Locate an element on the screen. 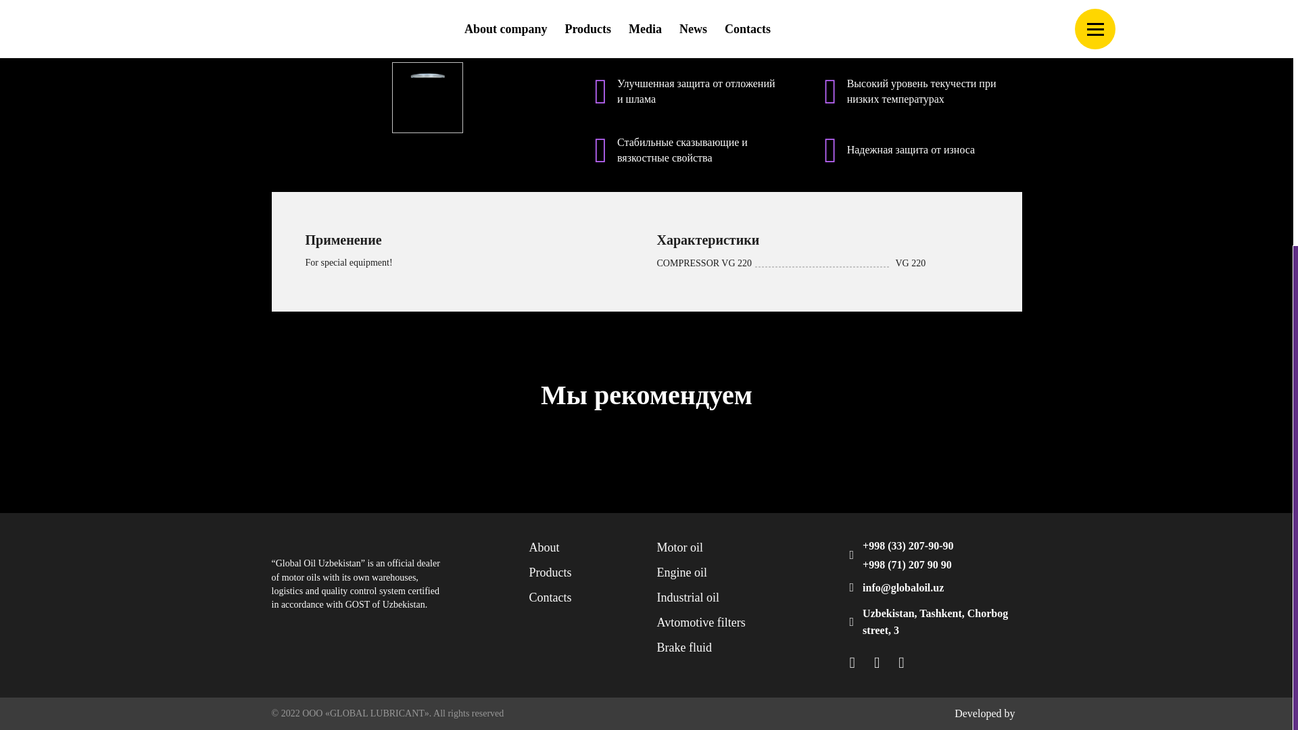 This screenshot has height=730, width=1298. Contacts is located at coordinates (549, 598).